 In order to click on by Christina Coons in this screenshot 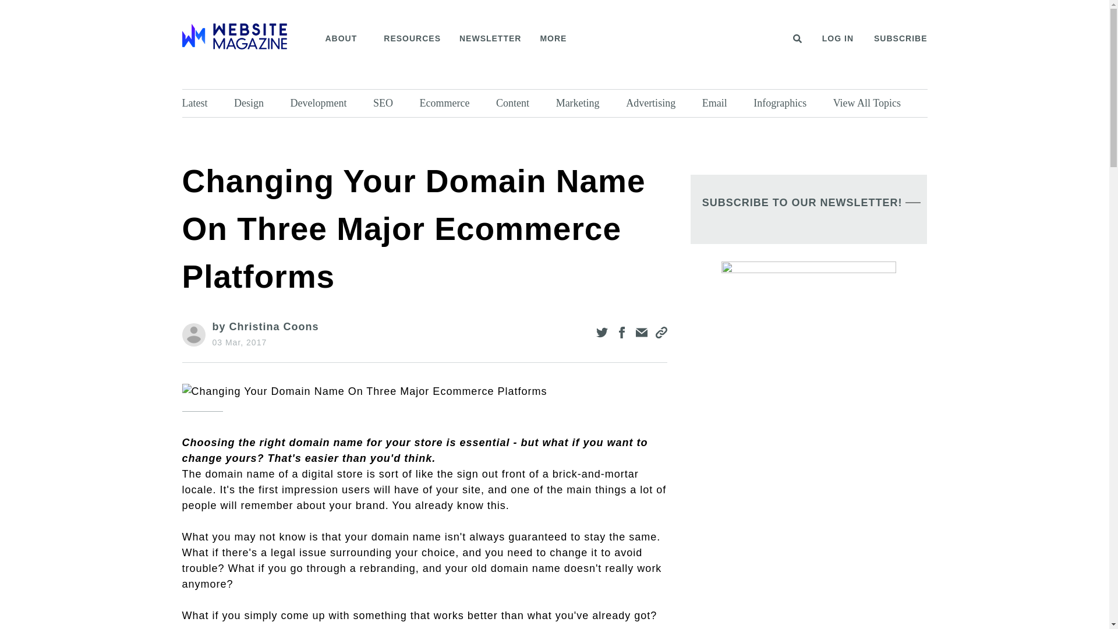, I will do `click(266, 326)`.